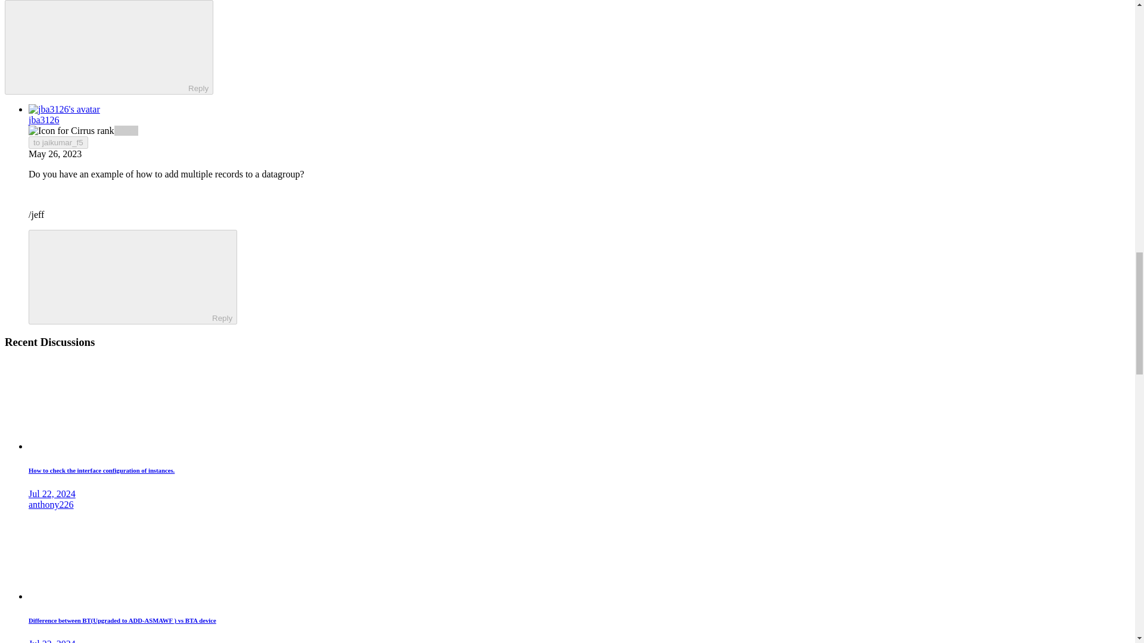 This screenshot has width=1144, height=643. Describe the element at coordinates (99, 46) in the screenshot. I see `Reply` at that location.